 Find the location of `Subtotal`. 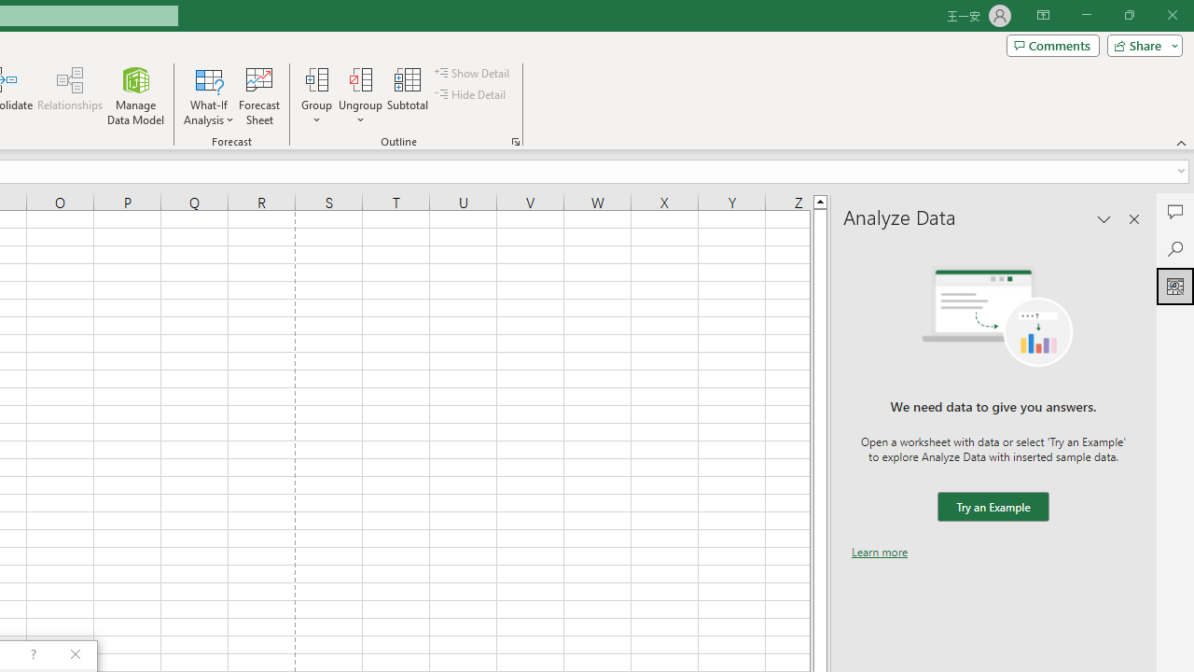

Subtotal is located at coordinates (409, 95).